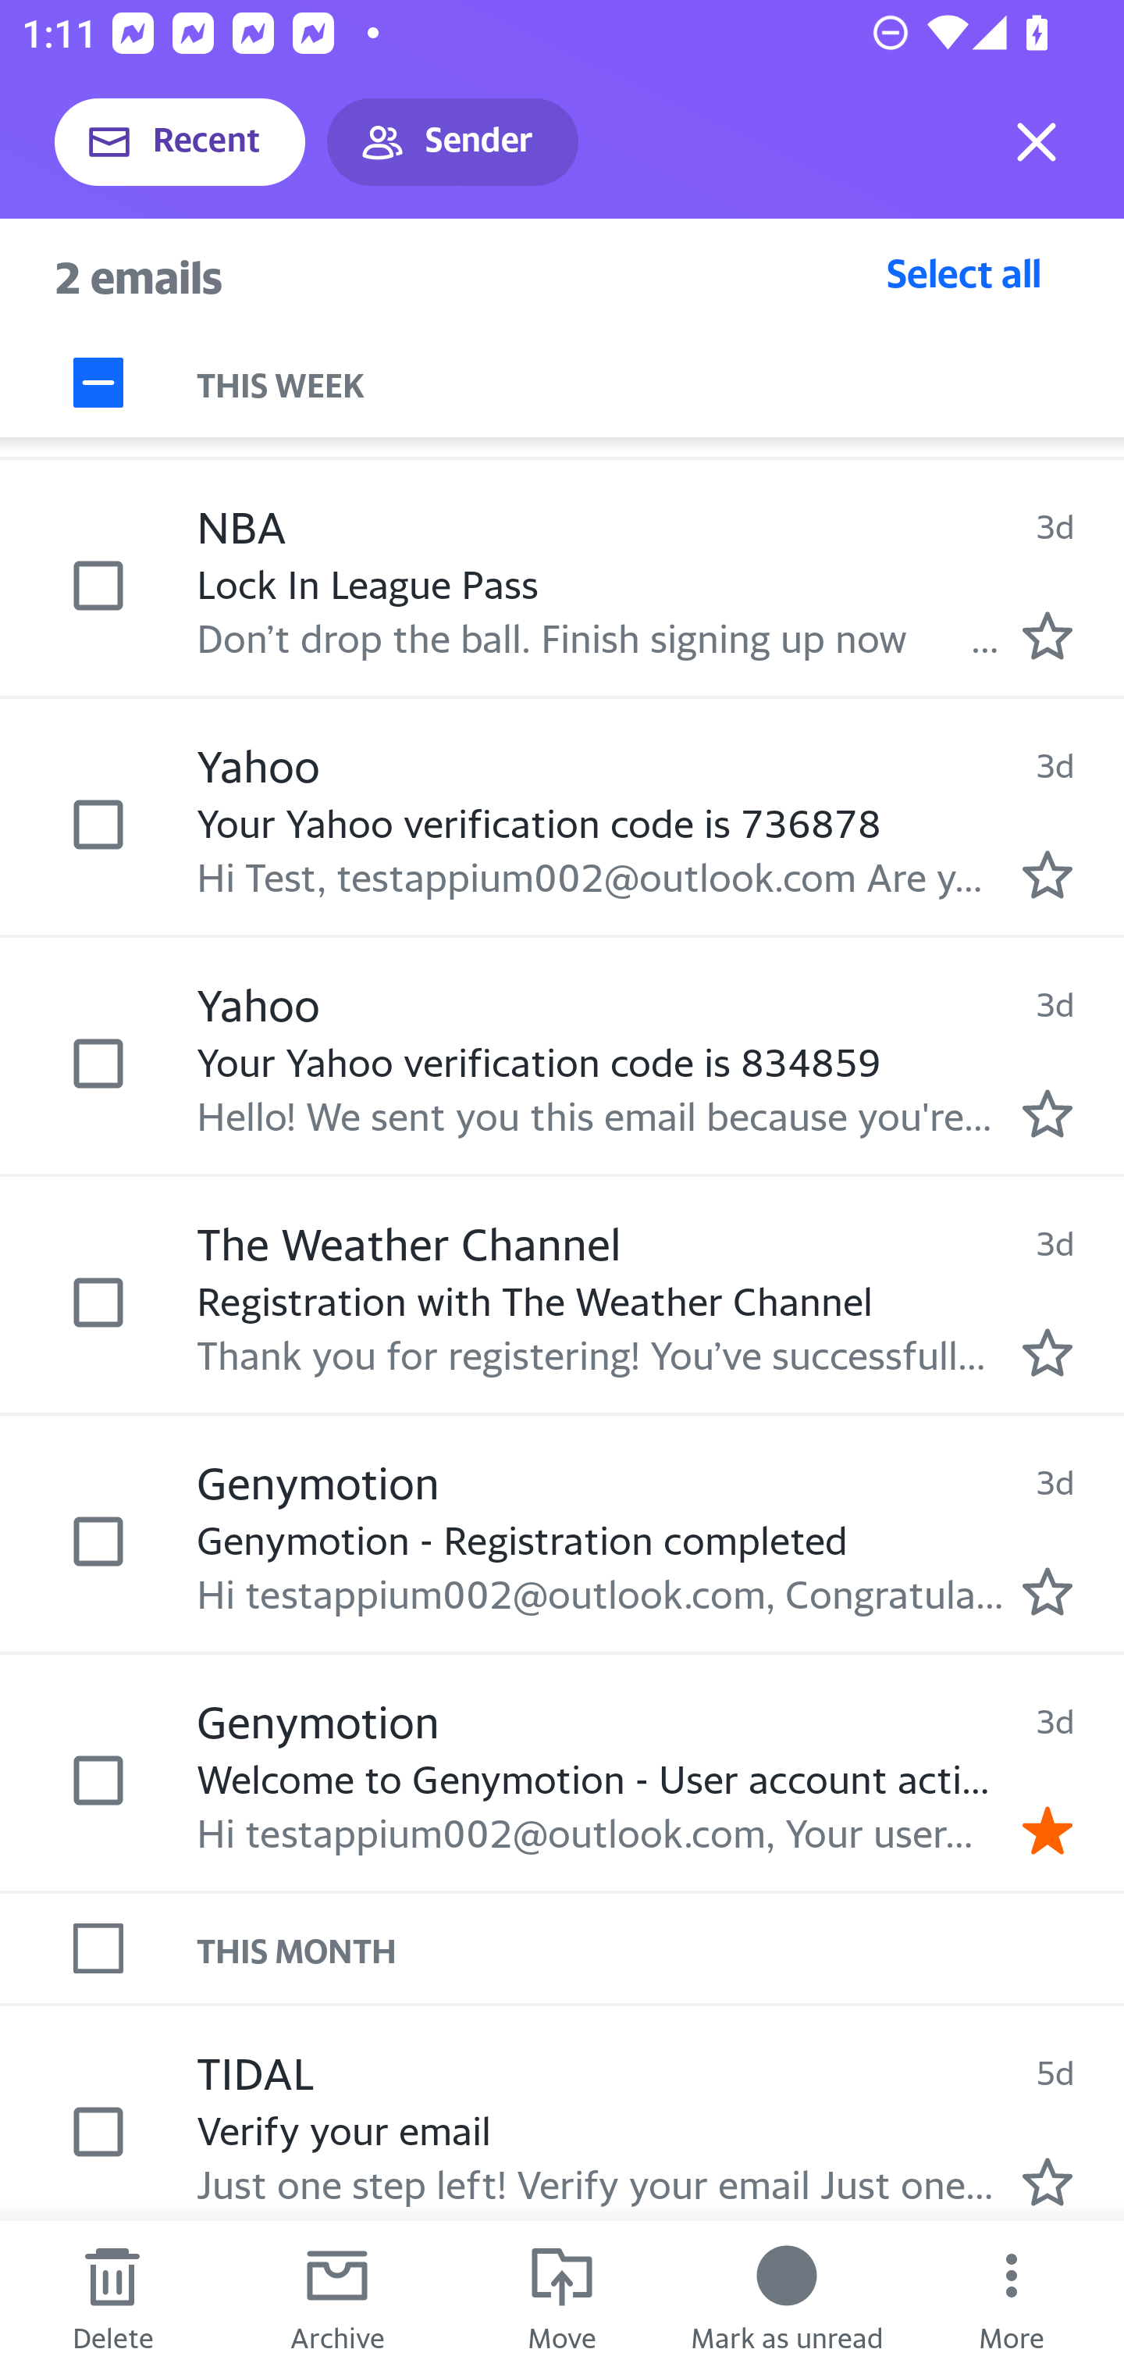 This screenshot has width=1124, height=2374. What do you see at coordinates (337, 2297) in the screenshot?
I see `Archive` at bounding box center [337, 2297].